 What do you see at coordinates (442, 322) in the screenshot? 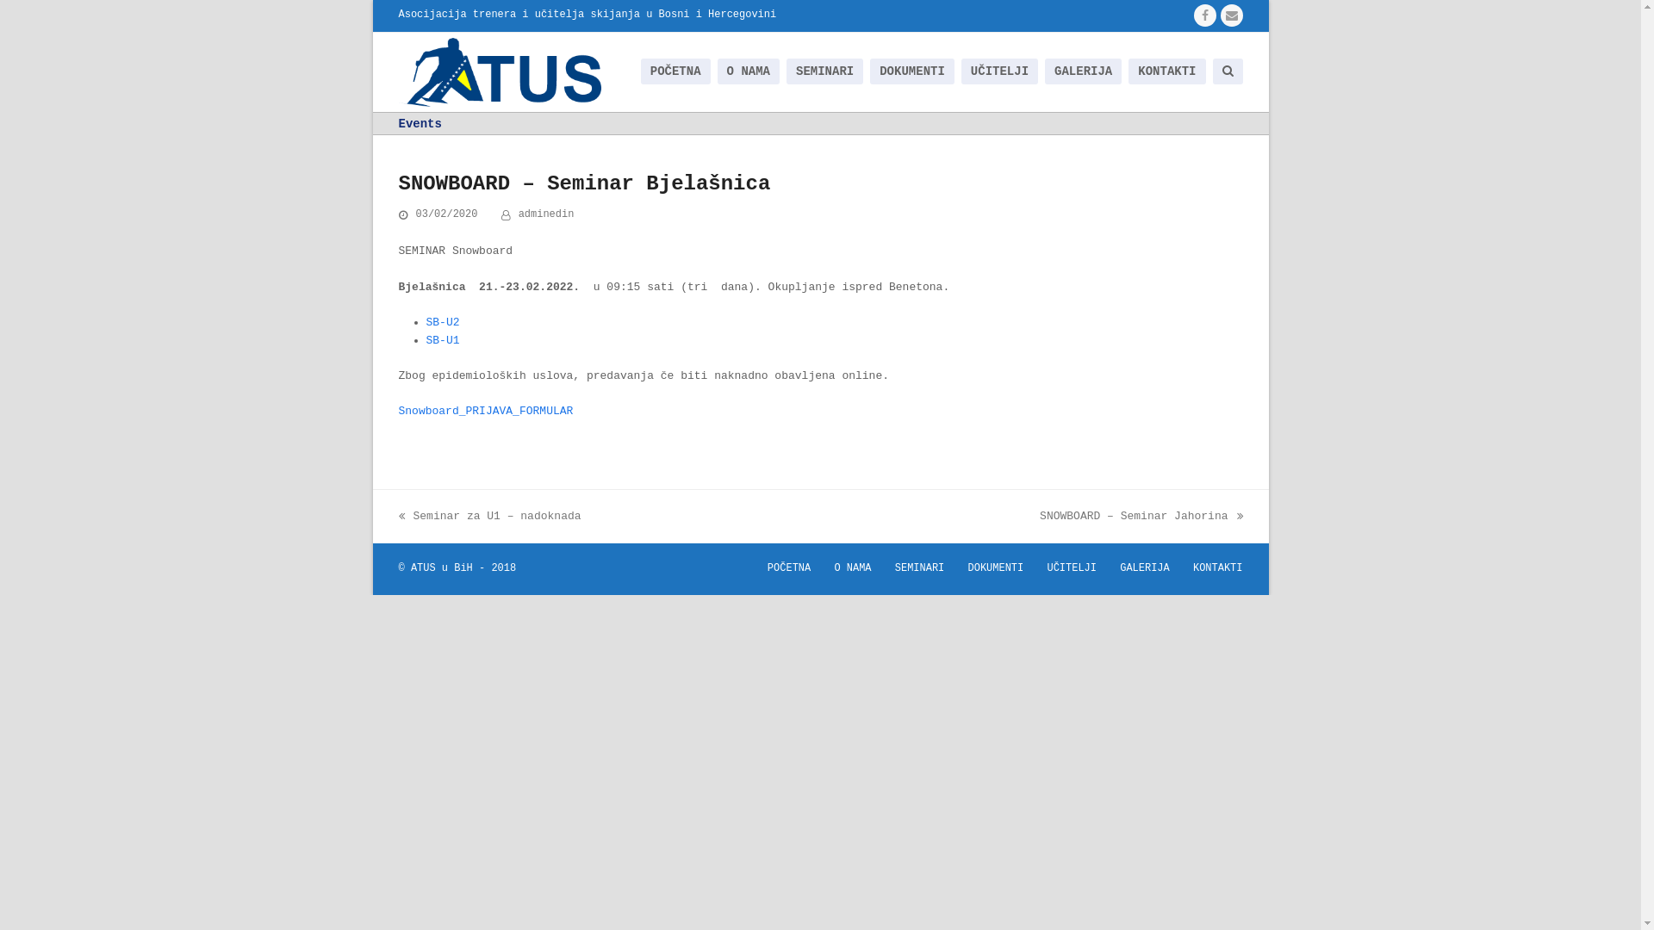
I see `SB-U2` at bounding box center [442, 322].